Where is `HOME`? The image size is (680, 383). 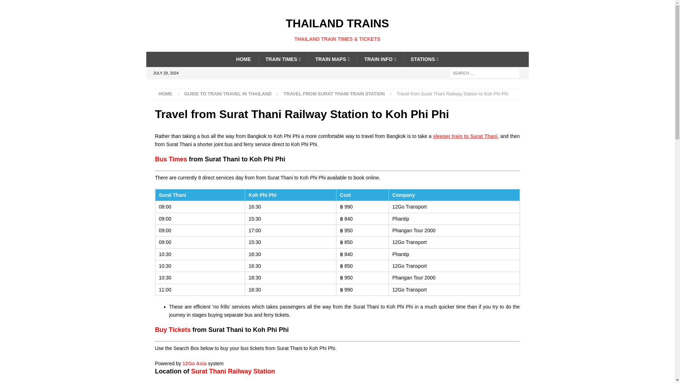 HOME is located at coordinates (244, 59).